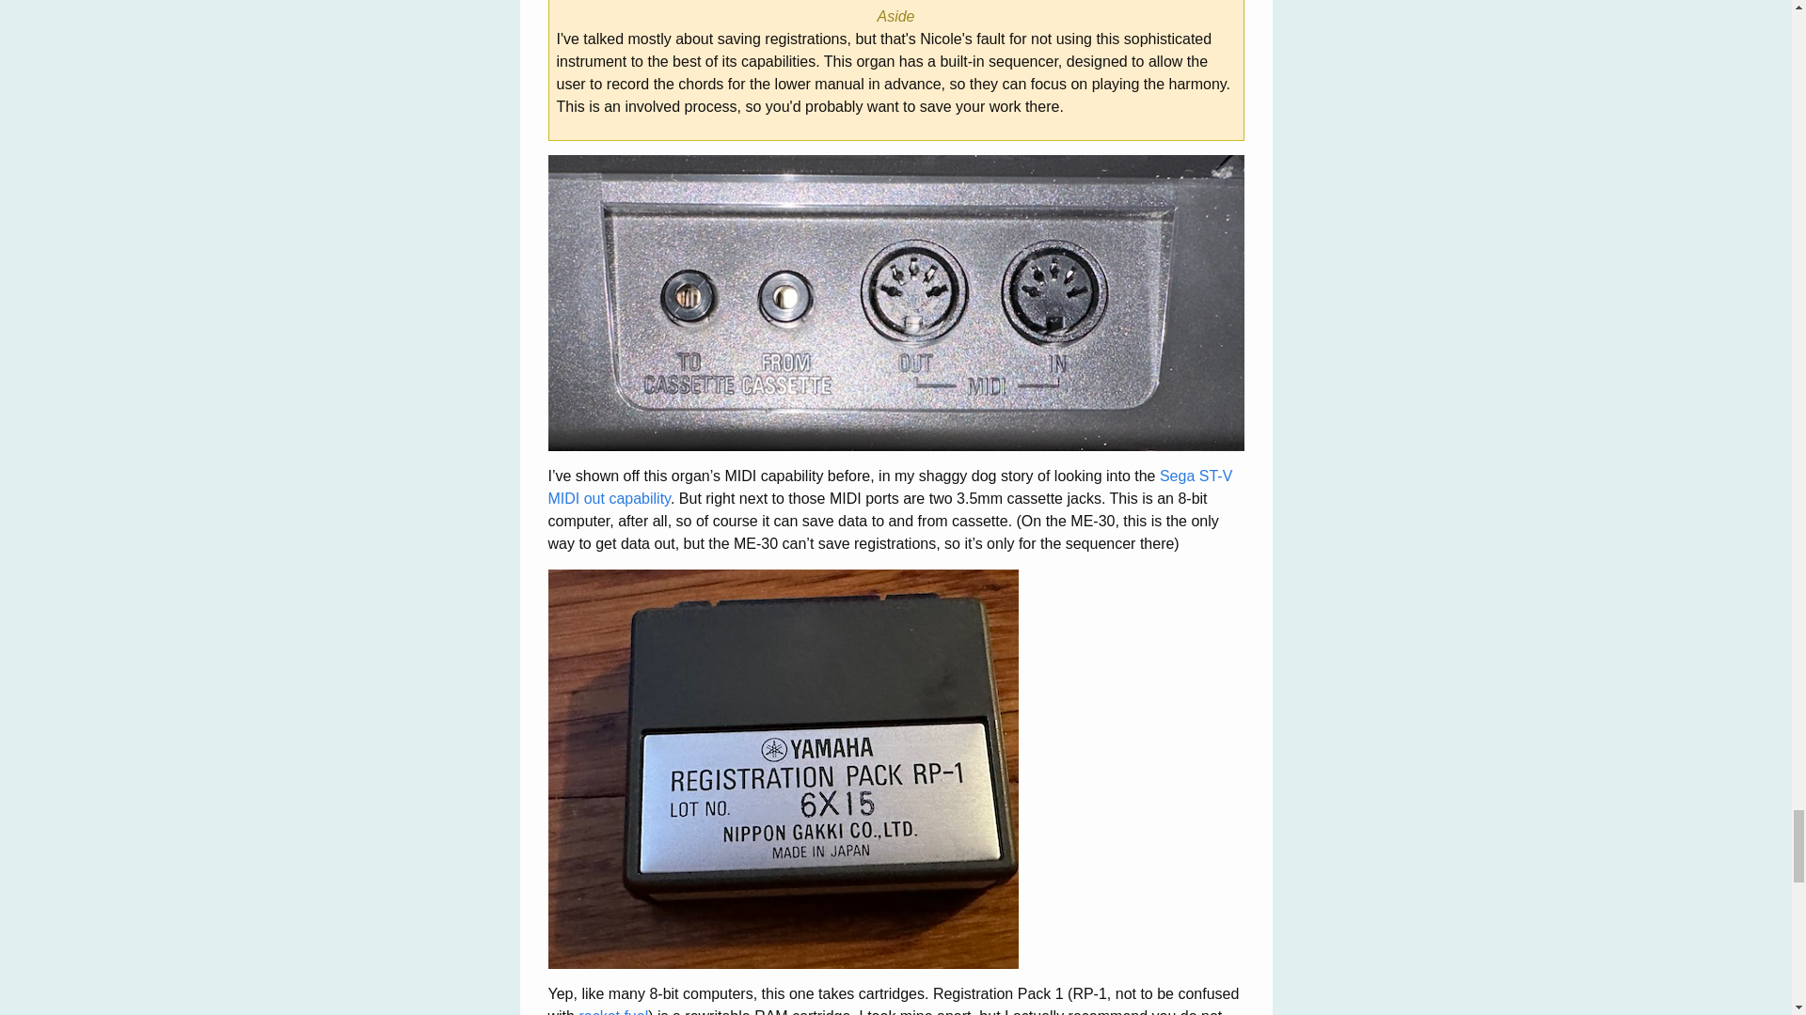  I want to click on rocket fuel, so click(613, 1011).